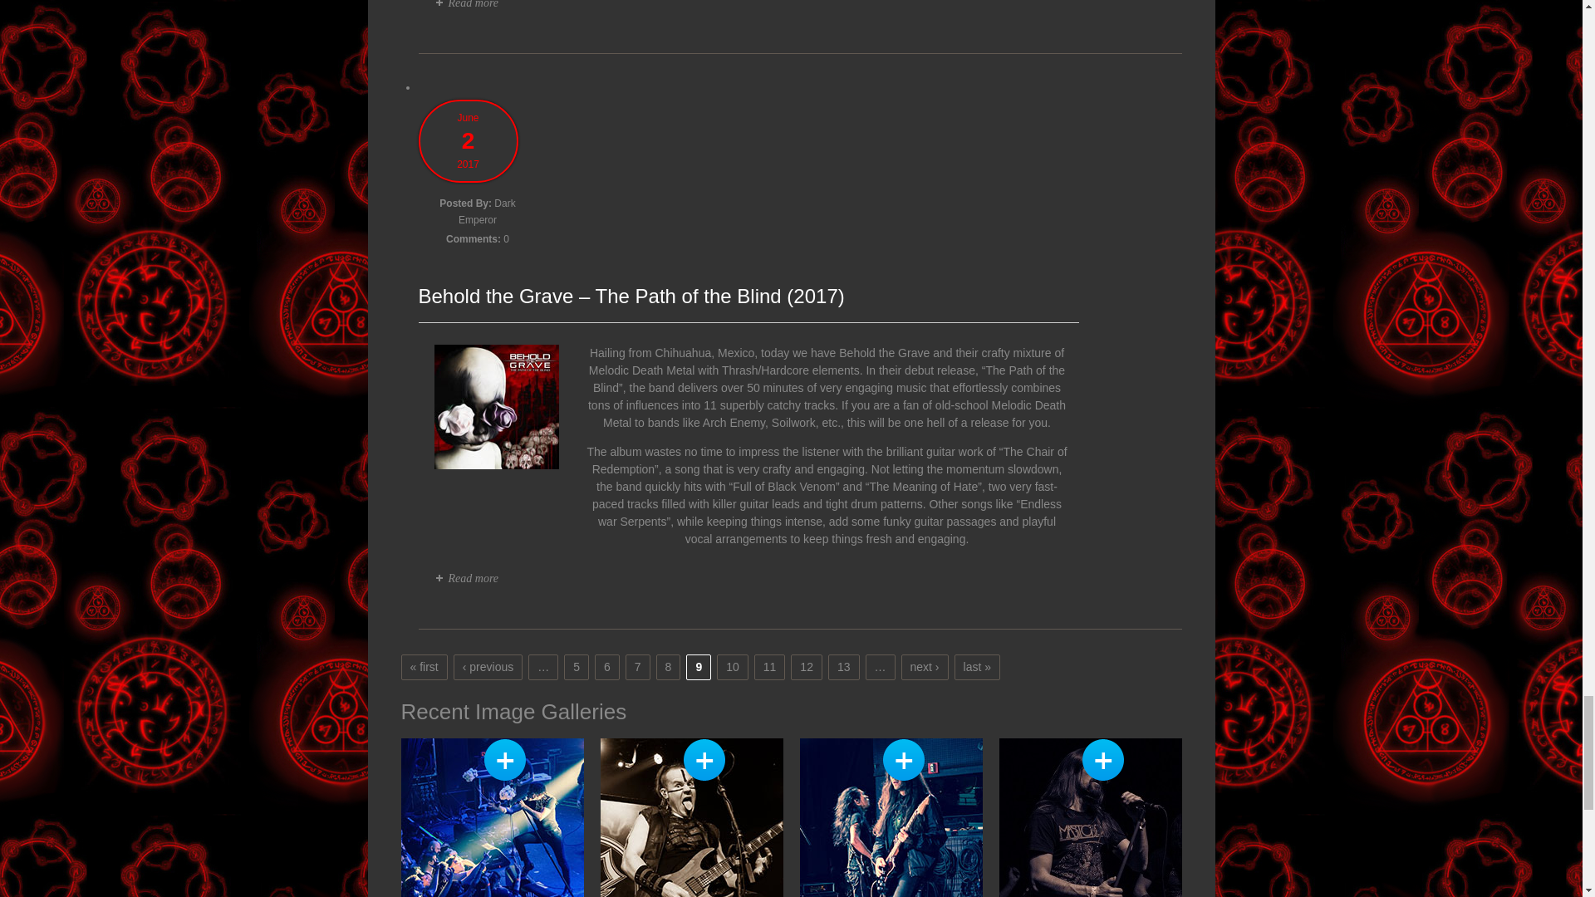 Image resolution: width=1595 pixels, height=897 pixels. What do you see at coordinates (770, 666) in the screenshot?
I see `11` at bounding box center [770, 666].